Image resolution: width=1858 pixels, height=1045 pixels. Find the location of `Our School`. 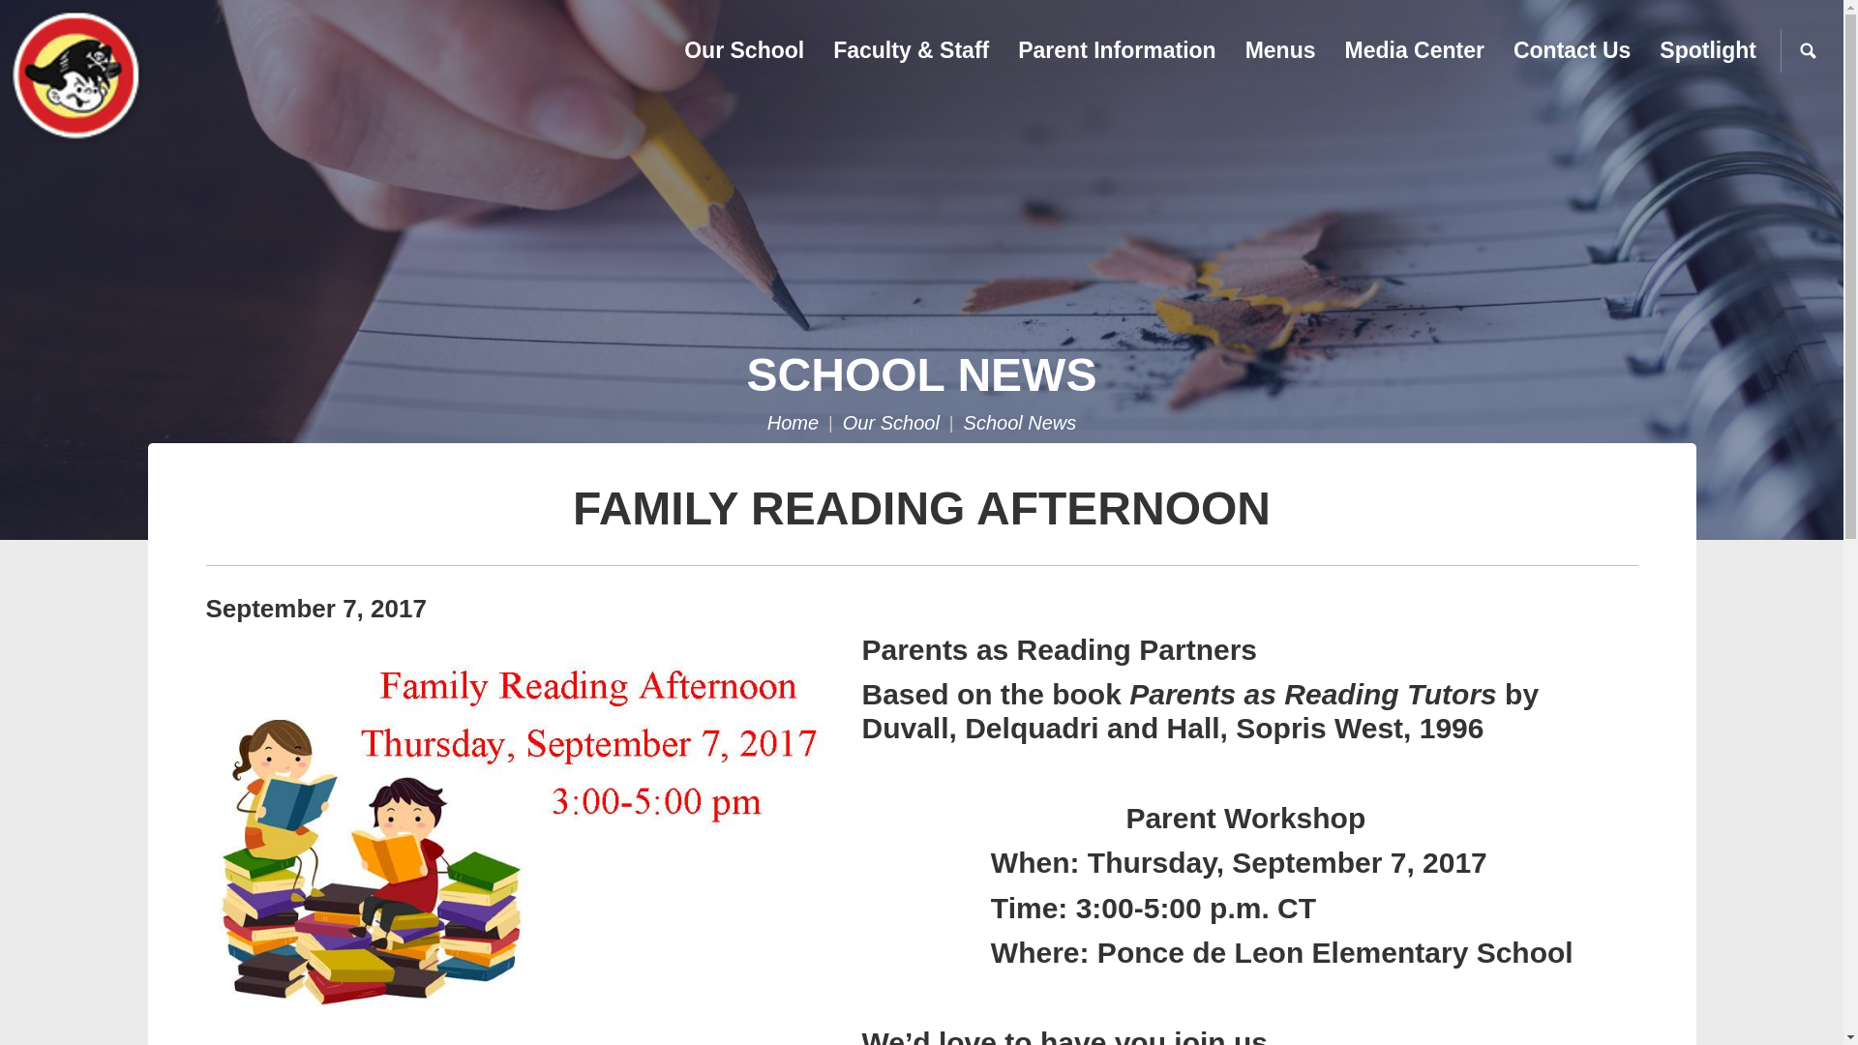

Our School is located at coordinates (891, 422).